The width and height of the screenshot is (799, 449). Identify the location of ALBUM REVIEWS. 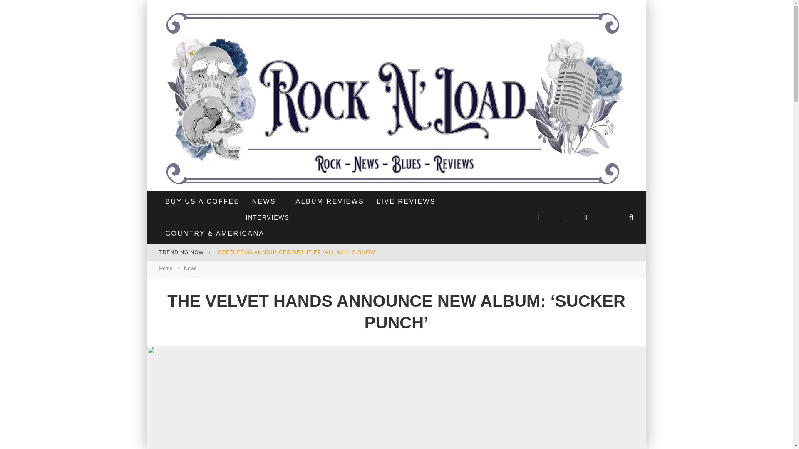
(330, 201).